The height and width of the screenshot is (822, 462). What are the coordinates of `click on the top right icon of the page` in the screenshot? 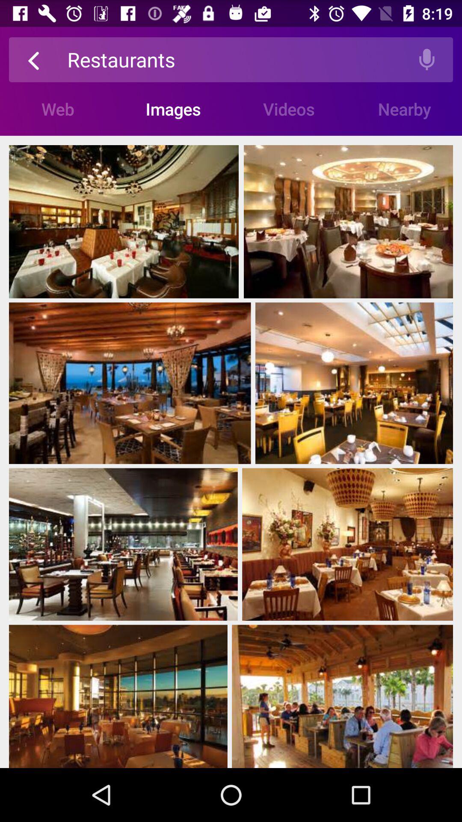 It's located at (427, 60).